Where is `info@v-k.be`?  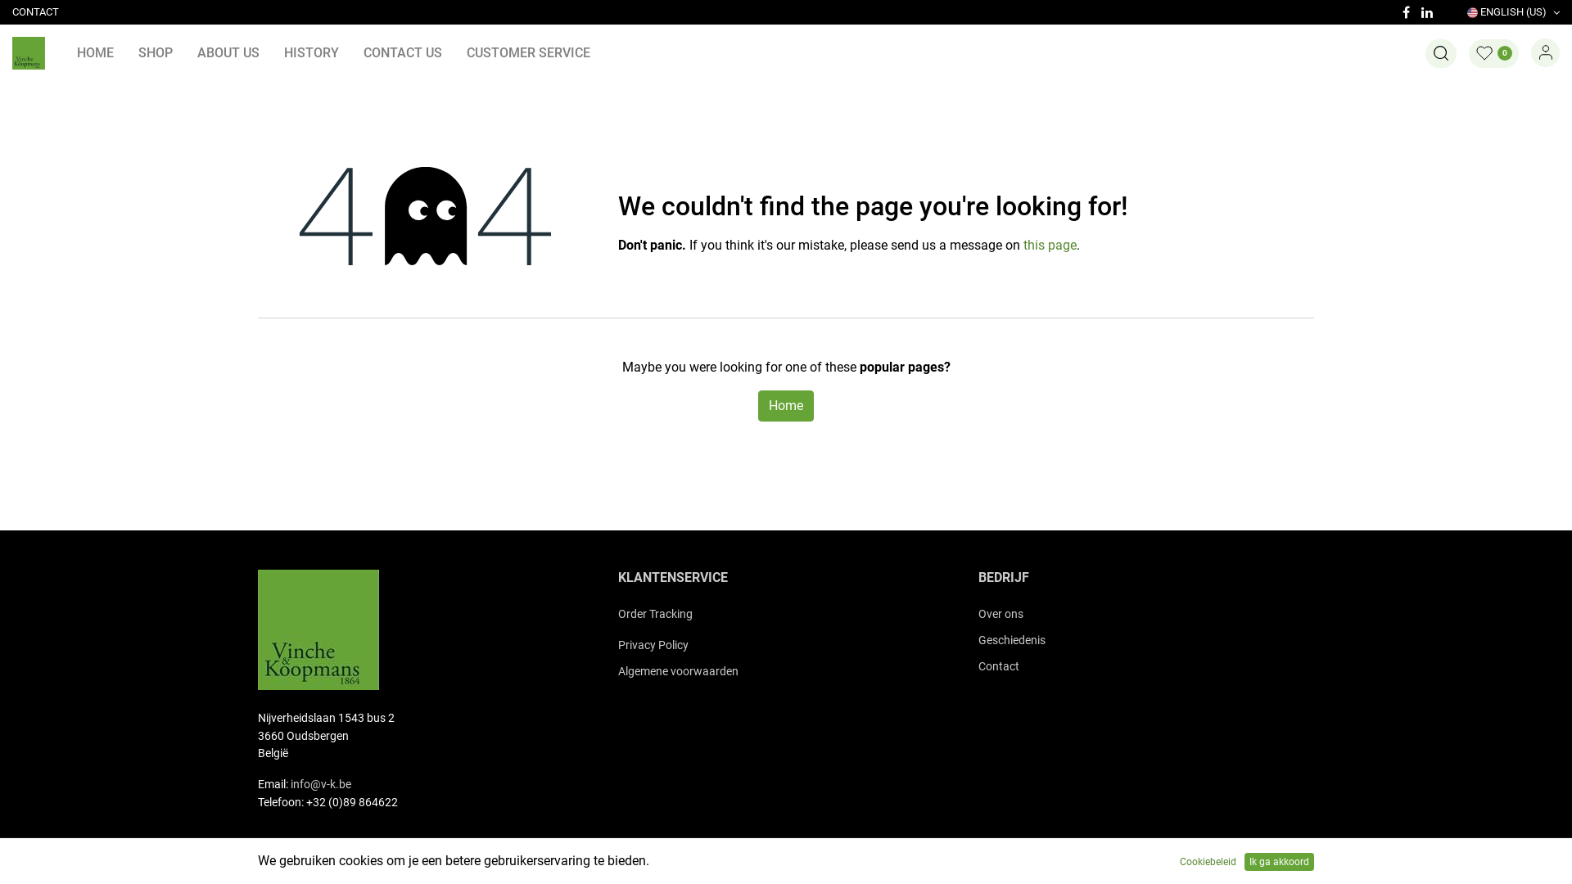
info@v-k.be is located at coordinates (321, 784).